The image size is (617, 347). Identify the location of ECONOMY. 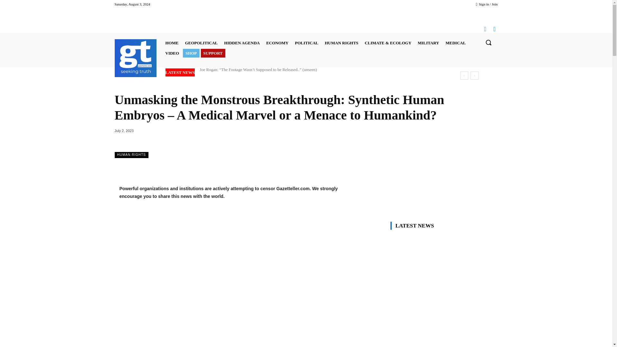
(277, 42).